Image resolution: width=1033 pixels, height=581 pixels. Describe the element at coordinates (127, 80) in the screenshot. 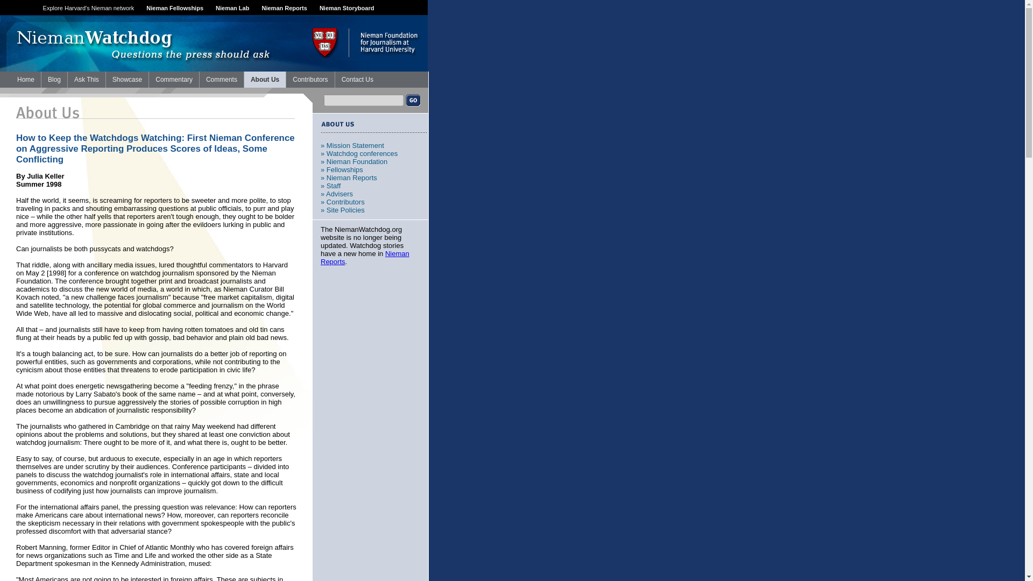

I see `Showcase` at that location.